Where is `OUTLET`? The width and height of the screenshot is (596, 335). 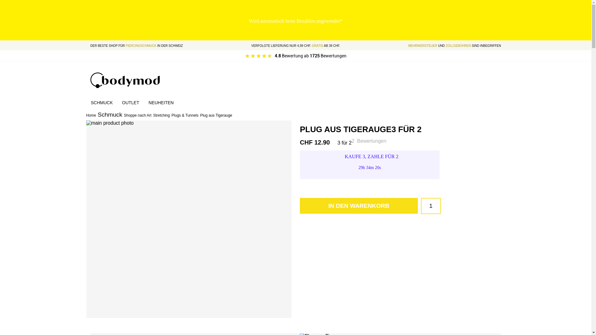
OUTLET is located at coordinates (130, 103).